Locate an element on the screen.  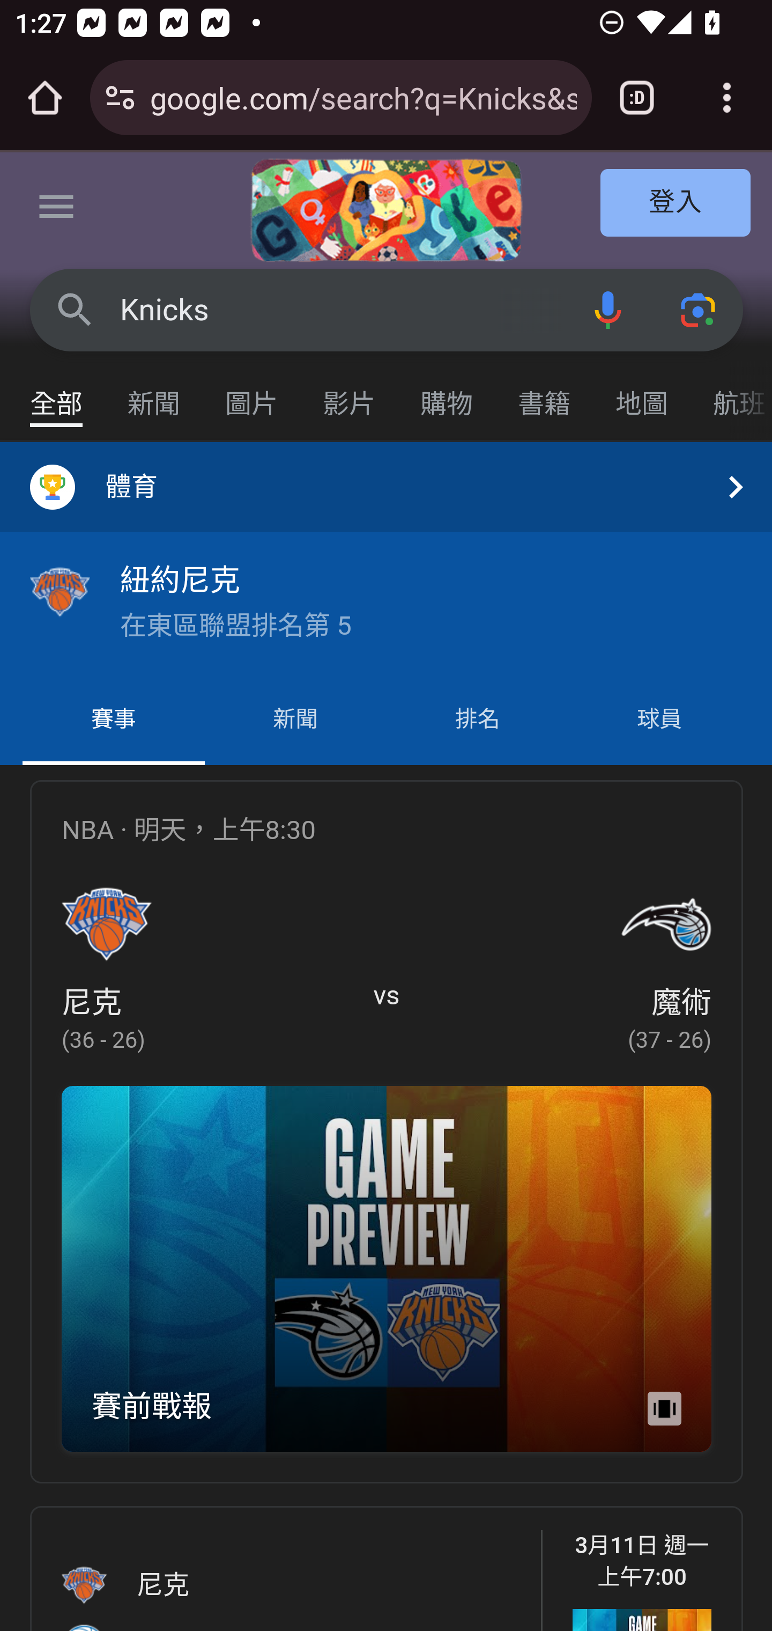
Connection is secure is located at coordinates (120, 98).